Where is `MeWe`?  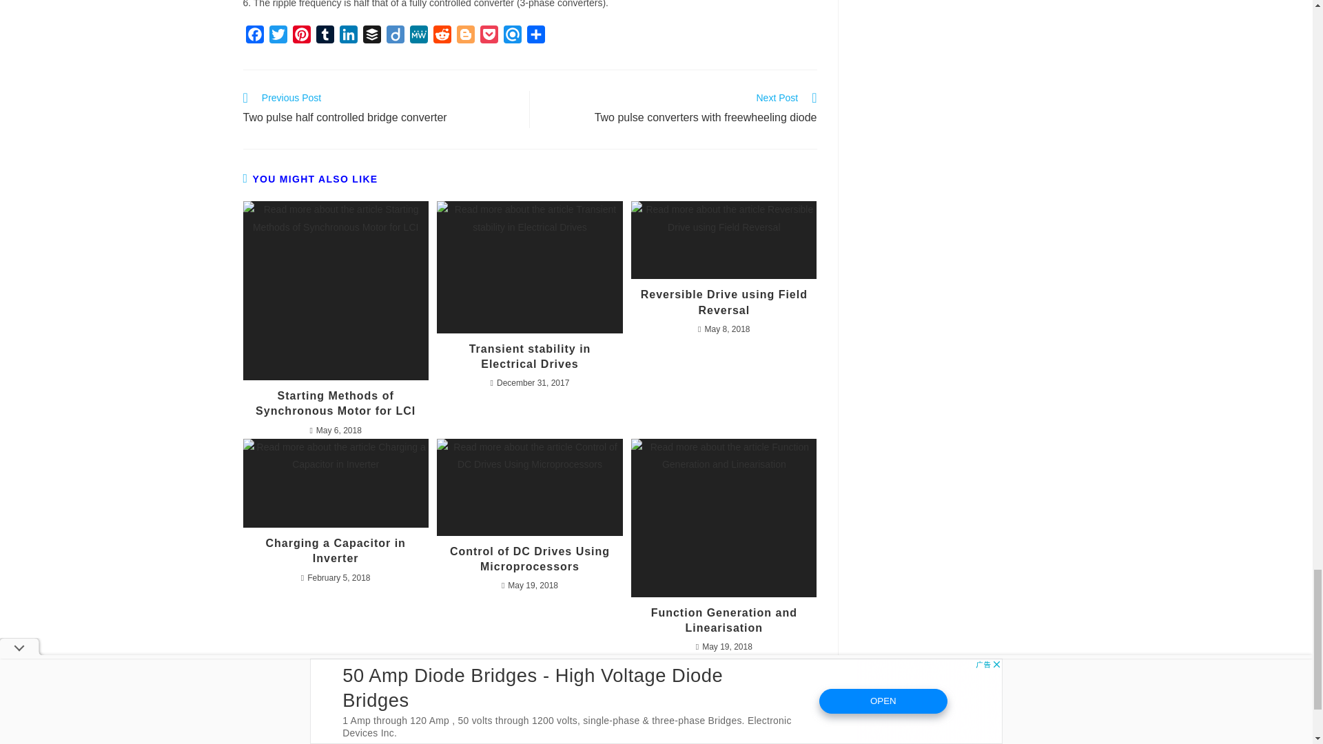
MeWe is located at coordinates (418, 37).